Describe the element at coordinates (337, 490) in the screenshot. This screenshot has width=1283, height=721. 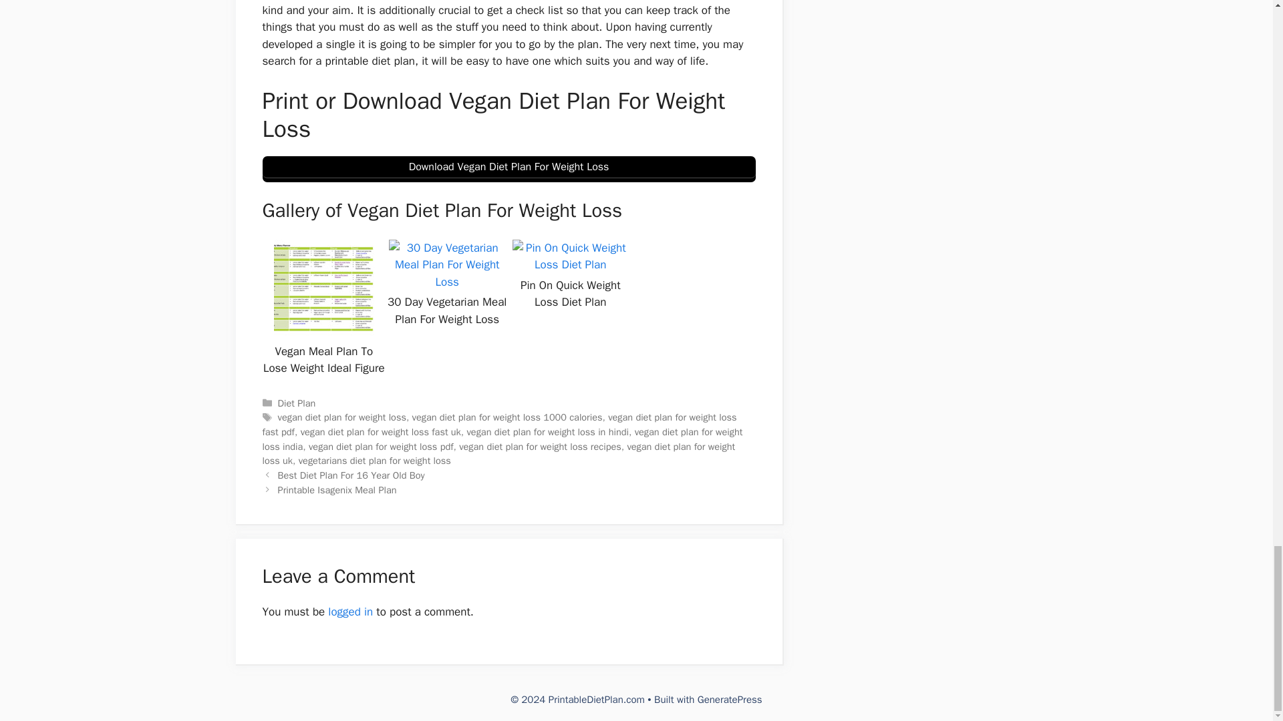
I see `Printable Isagenix Meal Plan` at that location.